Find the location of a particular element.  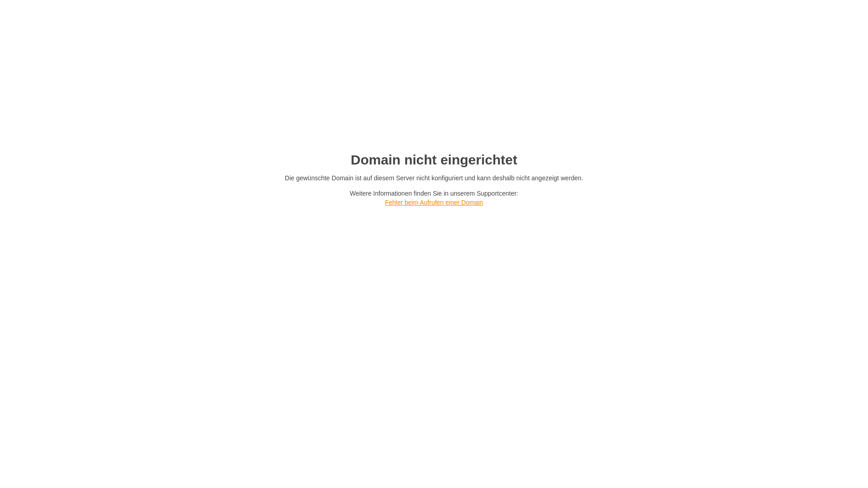

Fehler beim Aufrufen einer Domain is located at coordinates (434, 202).